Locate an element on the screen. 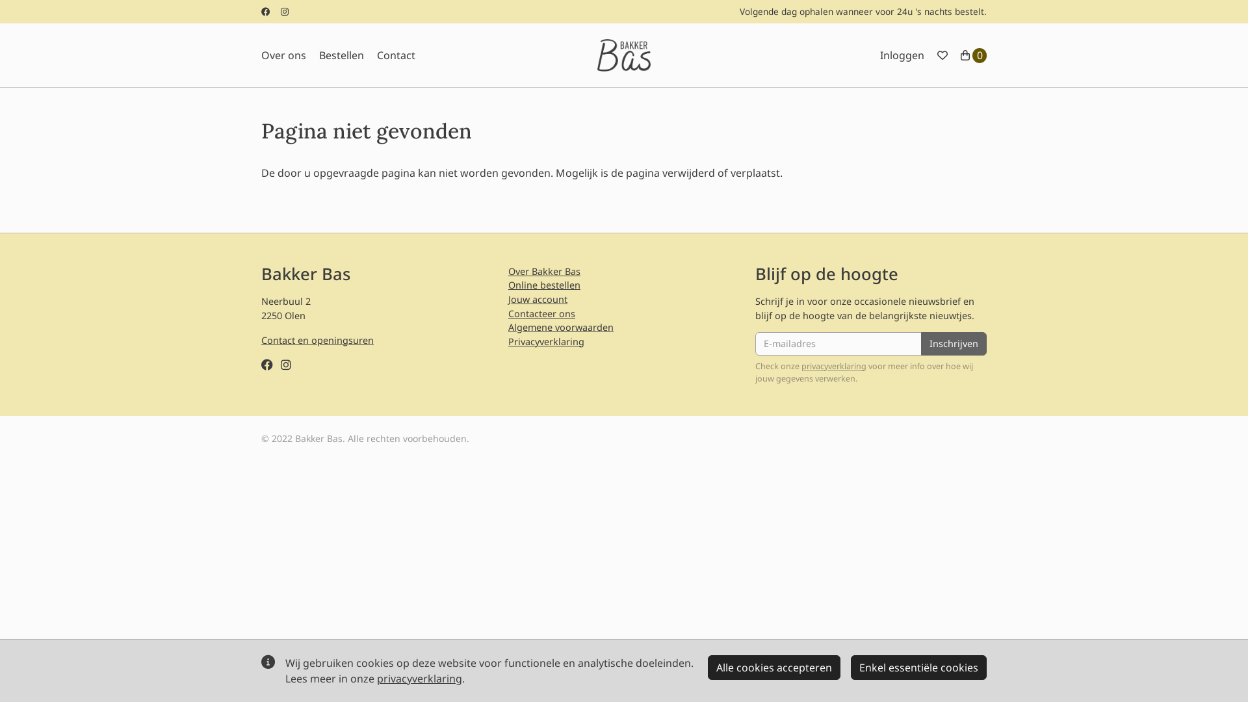  Algemene voorwaarden is located at coordinates (561, 328).